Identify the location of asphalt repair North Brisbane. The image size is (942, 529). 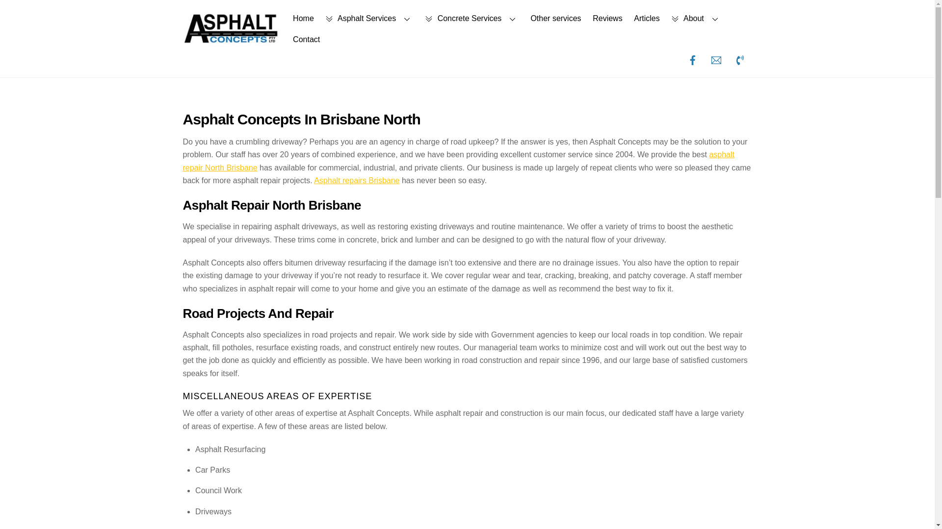
(458, 161).